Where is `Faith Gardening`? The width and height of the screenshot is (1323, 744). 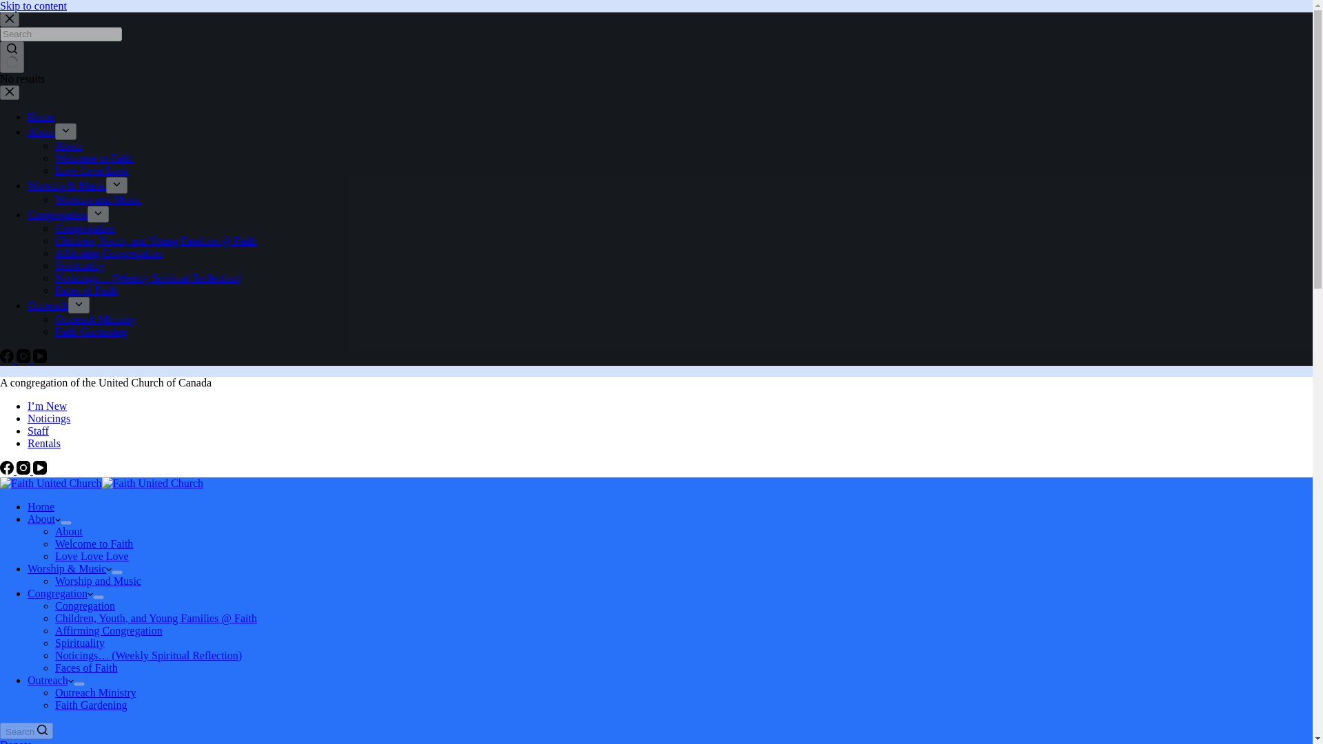
Faith Gardening is located at coordinates (91, 332).